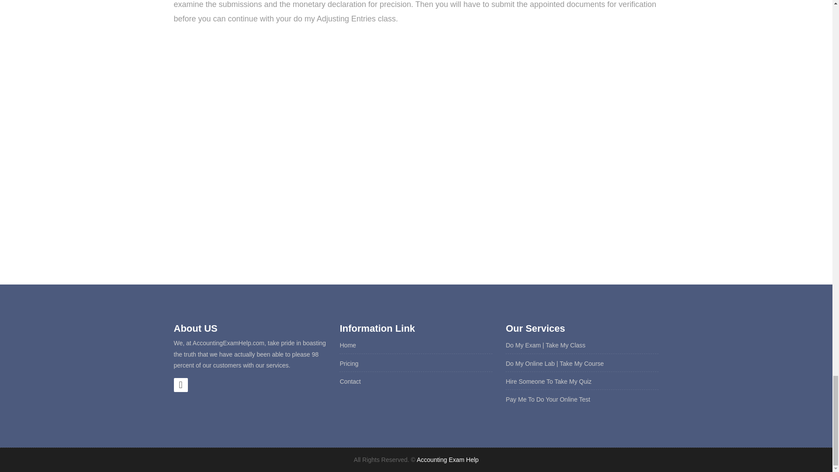 This screenshot has height=472, width=839. What do you see at coordinates (349, 364) in the screenshot?
I see `Pricing` at bounding box center [349, 364].